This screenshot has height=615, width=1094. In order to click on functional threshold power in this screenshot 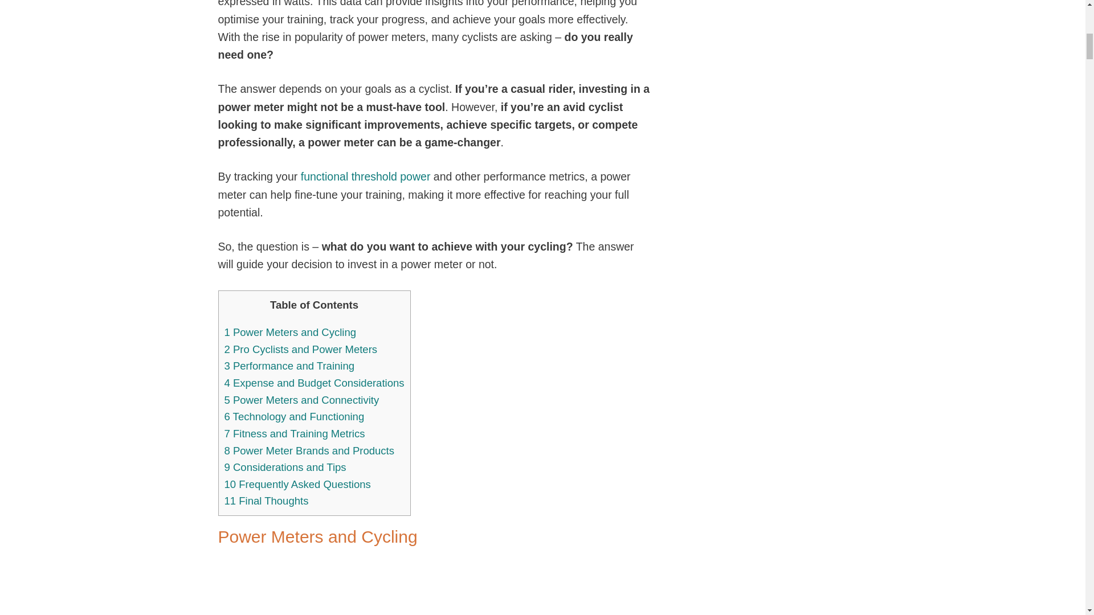, I will do `click(366, 177)`.